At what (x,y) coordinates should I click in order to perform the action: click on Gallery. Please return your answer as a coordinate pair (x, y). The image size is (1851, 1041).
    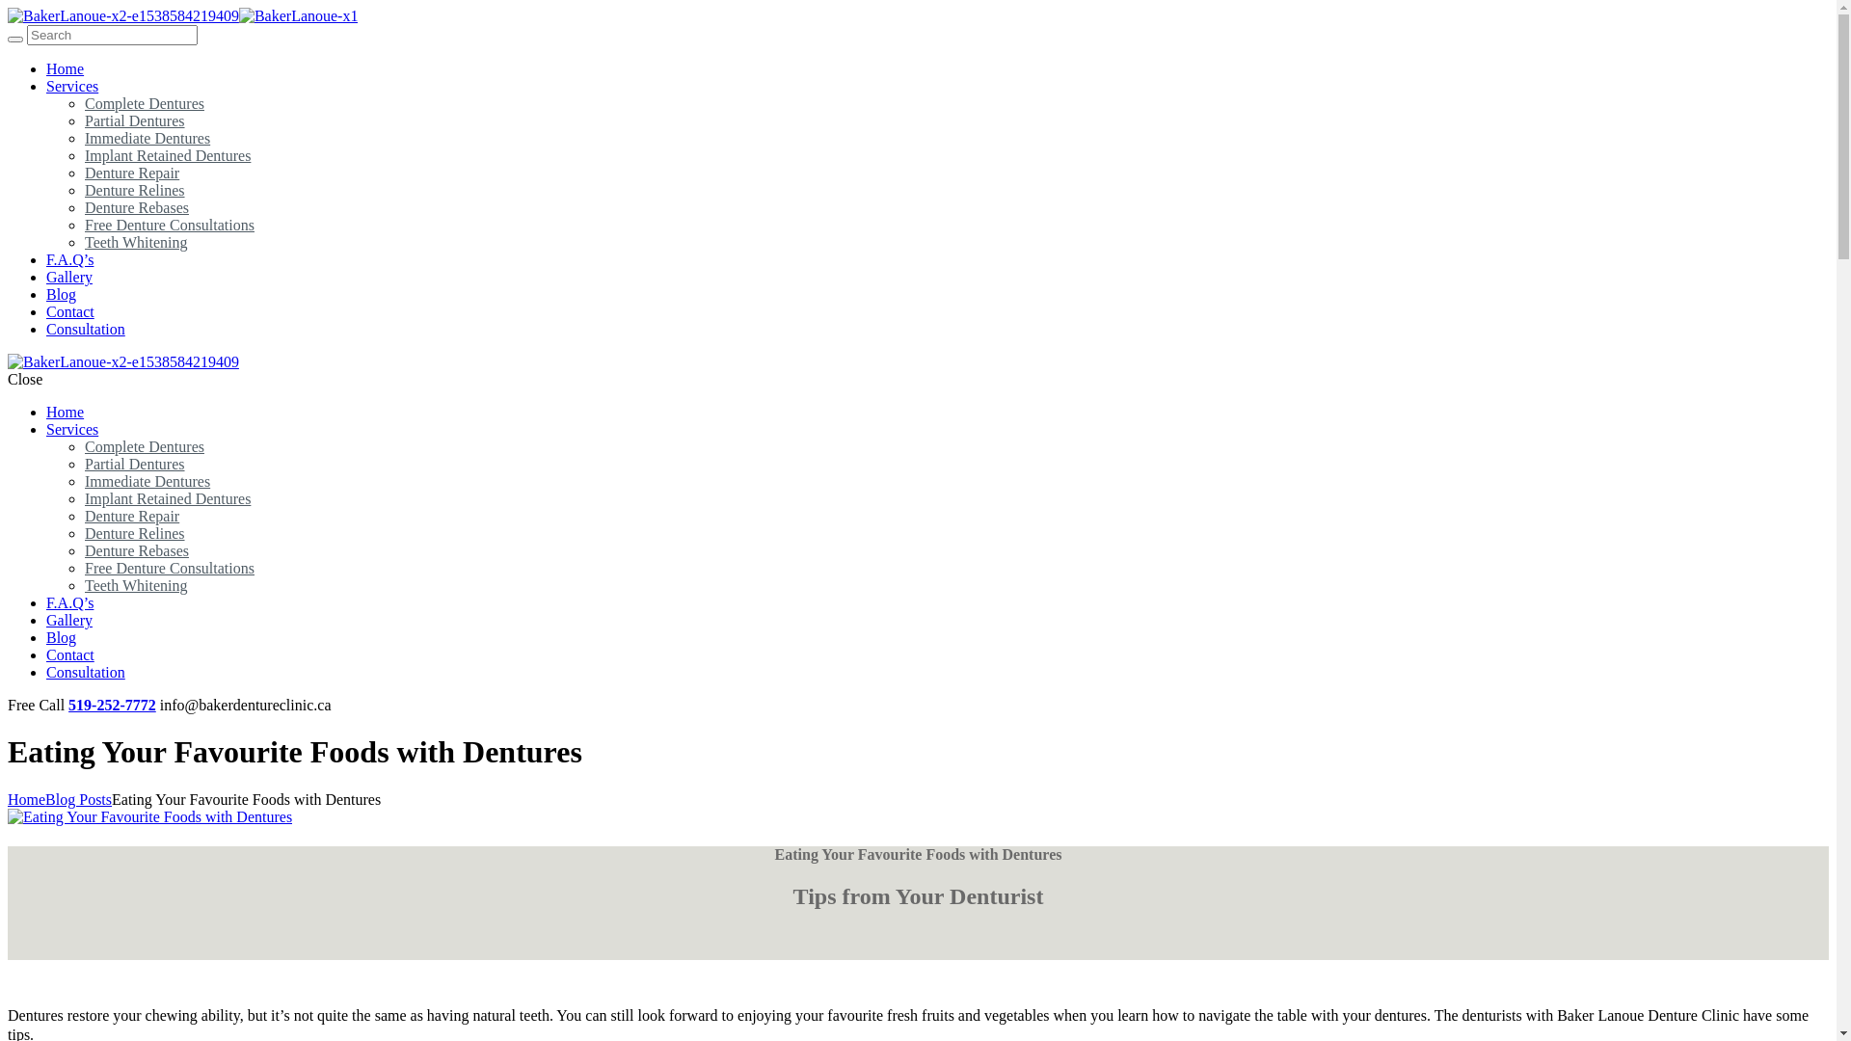
    Looking at the image, I should click on (69, 620).